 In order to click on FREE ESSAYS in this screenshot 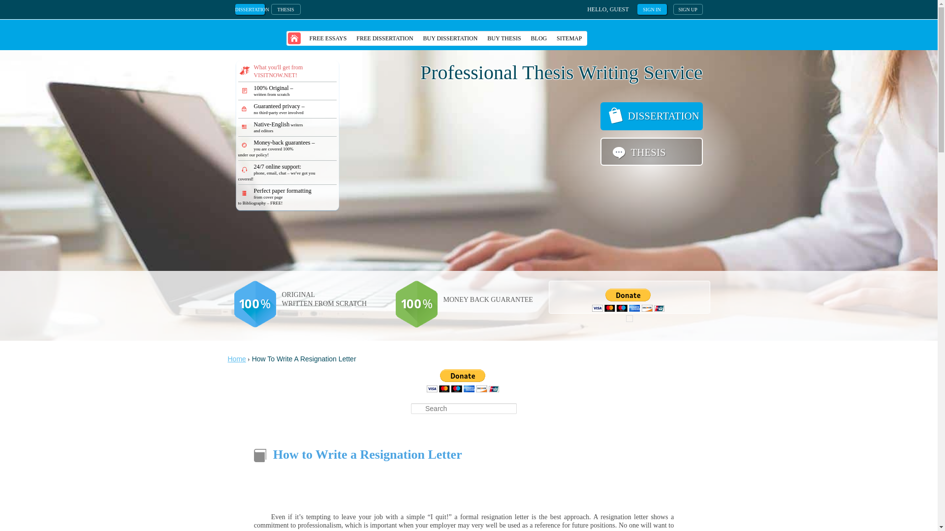, I will do `click(328, 38)`.